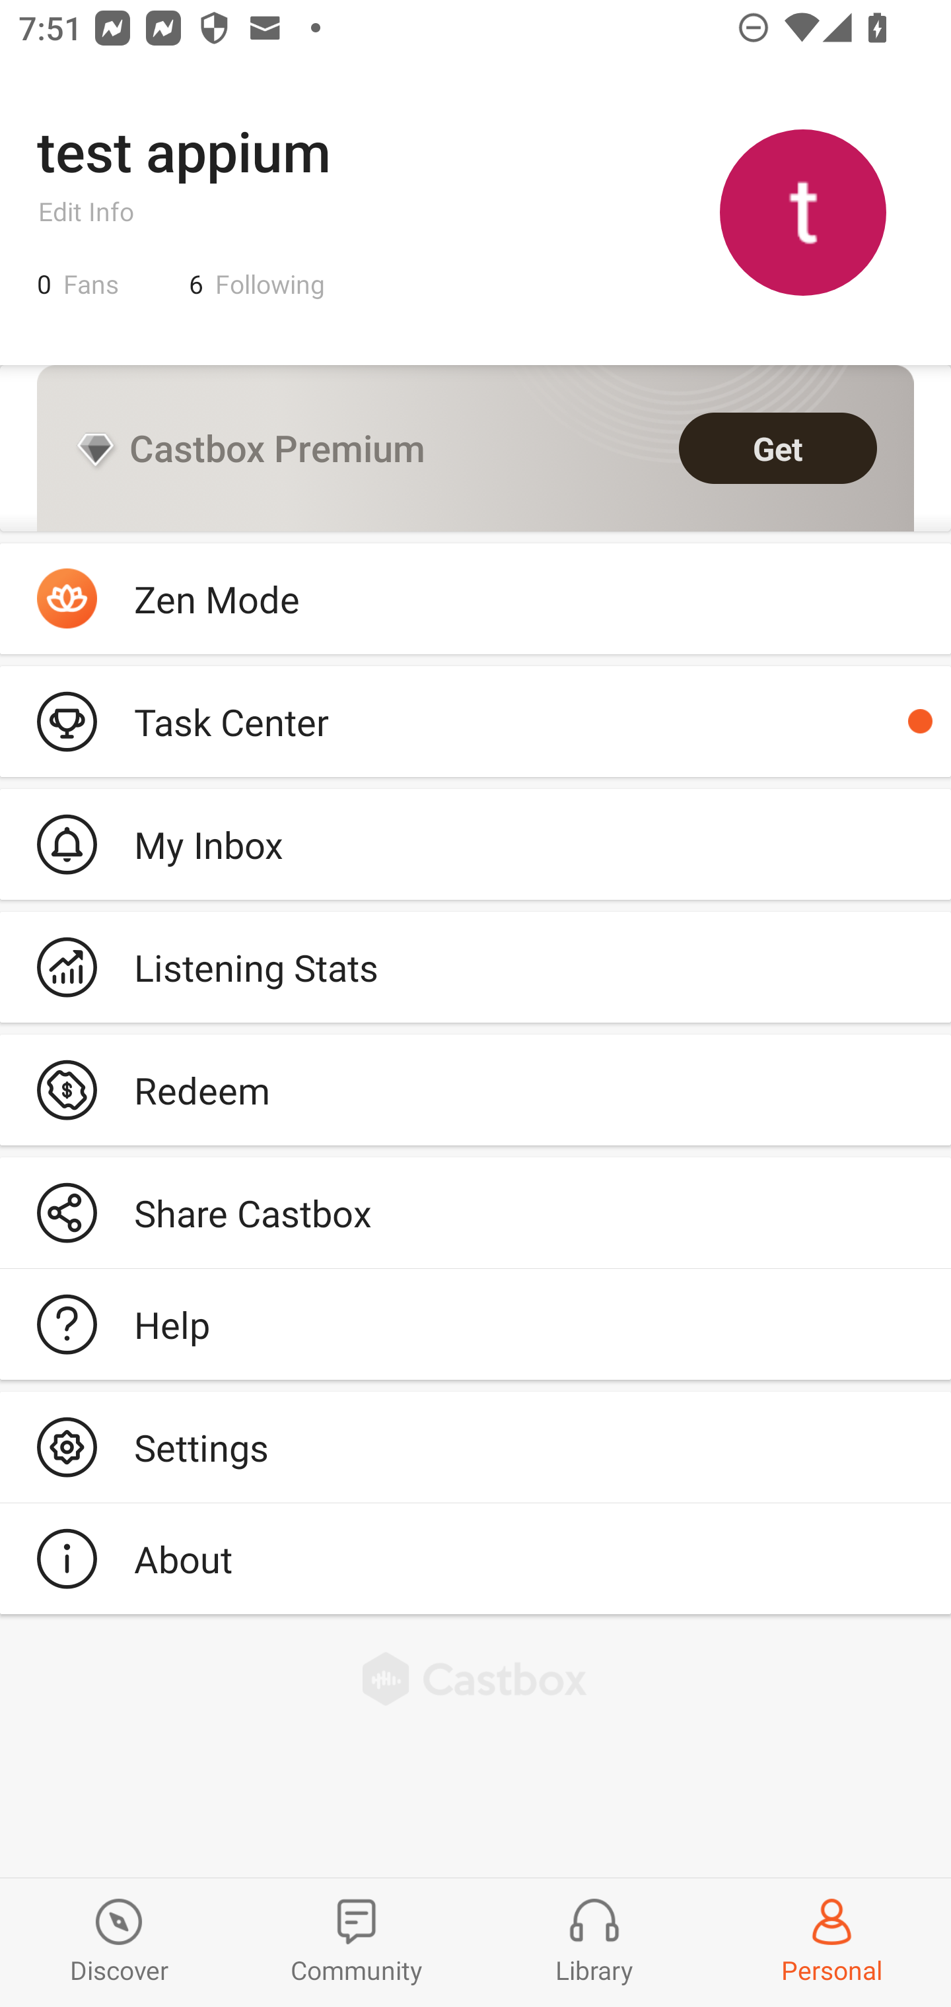 The image size is (951, 2007). What do you see at coordinates (475, 448) in the screenshot?
I see `Castbox Premium Get` at bounding box center [475, 448].